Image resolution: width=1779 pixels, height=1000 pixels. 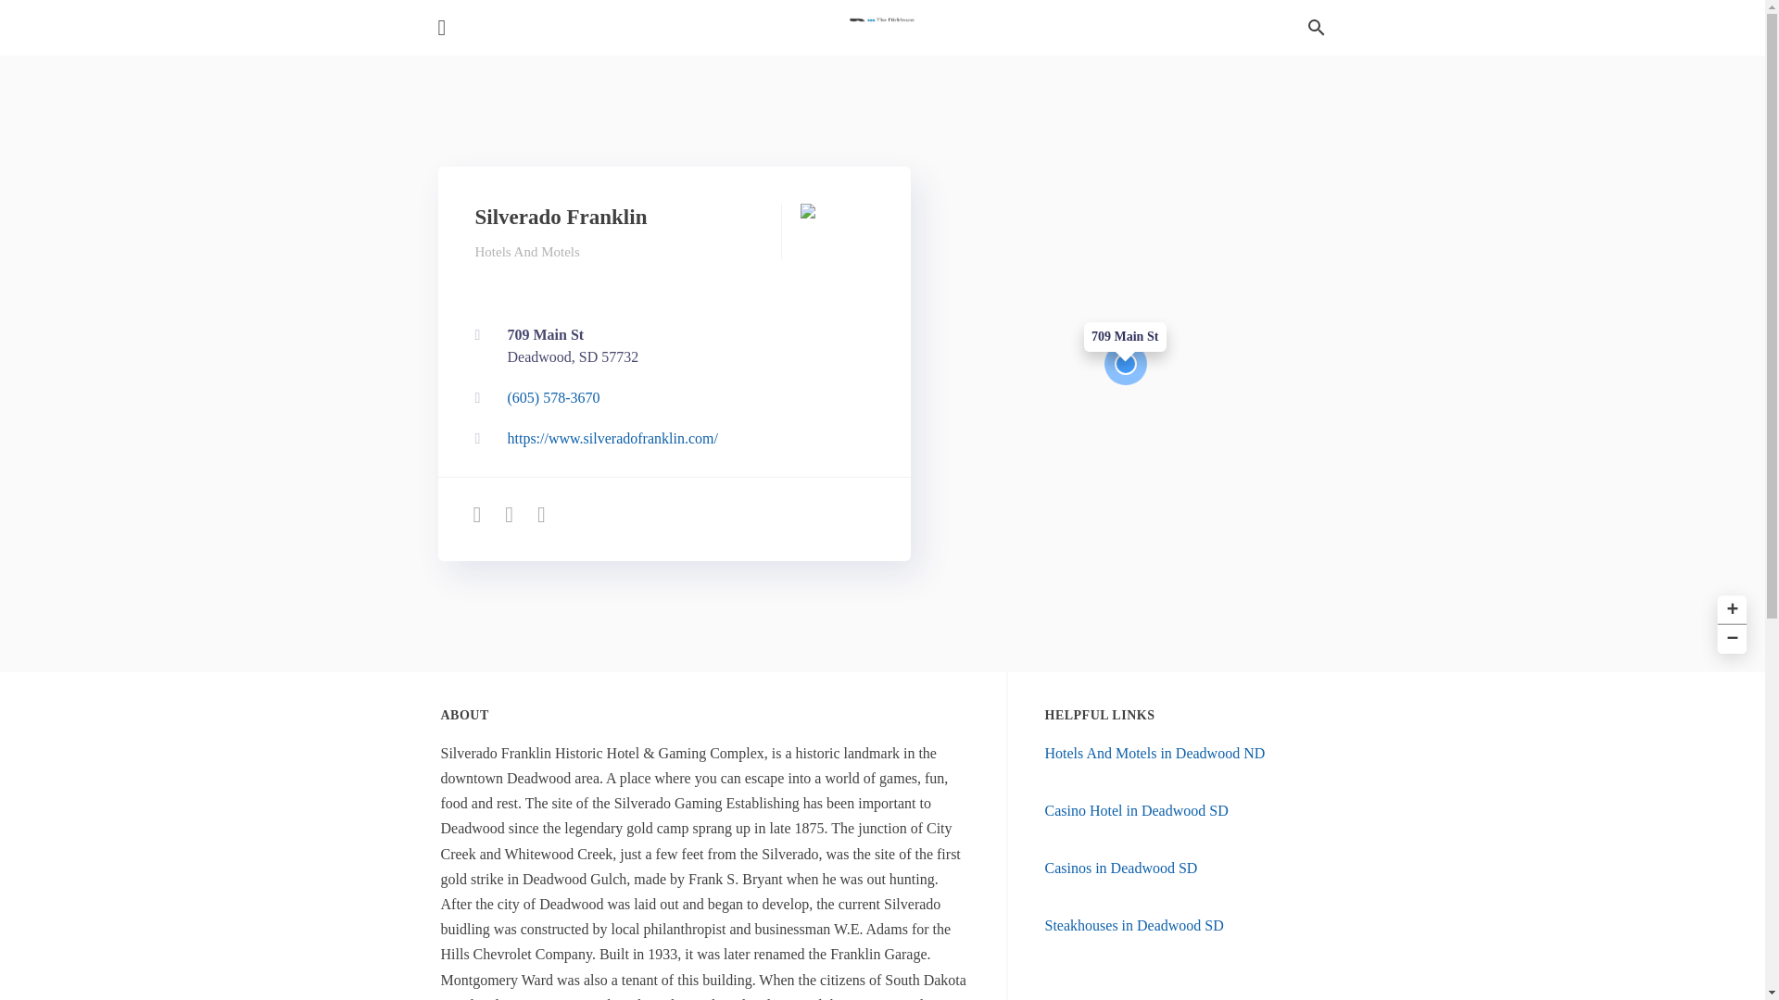 I want to click on Casino Hotel in Deadwood SD, so click(x=1134, y=925).